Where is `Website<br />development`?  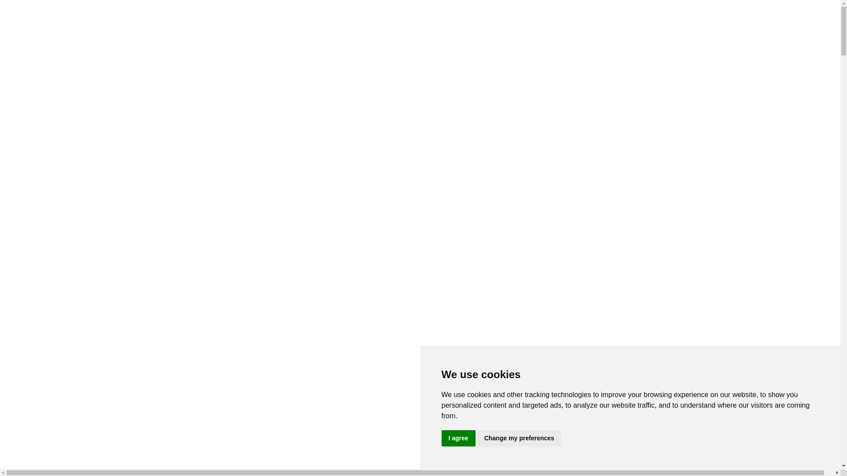
Website<br />development is located at coordinates (25, 461).